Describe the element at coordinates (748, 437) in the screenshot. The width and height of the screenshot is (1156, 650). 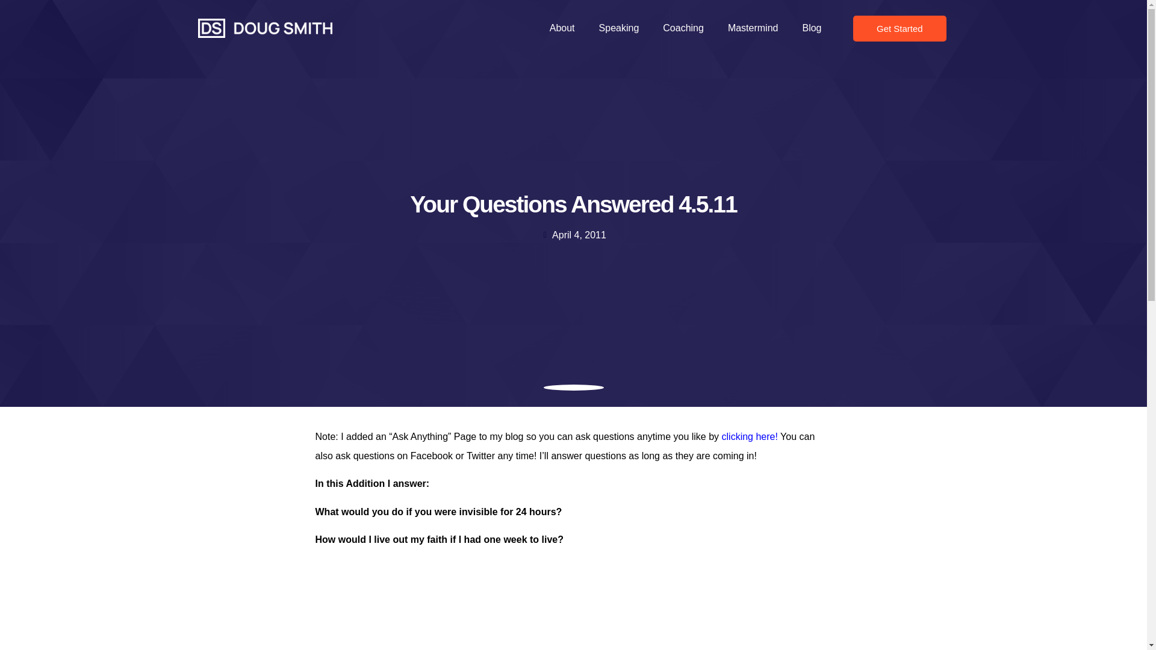
I see `clicking here!` at that location.